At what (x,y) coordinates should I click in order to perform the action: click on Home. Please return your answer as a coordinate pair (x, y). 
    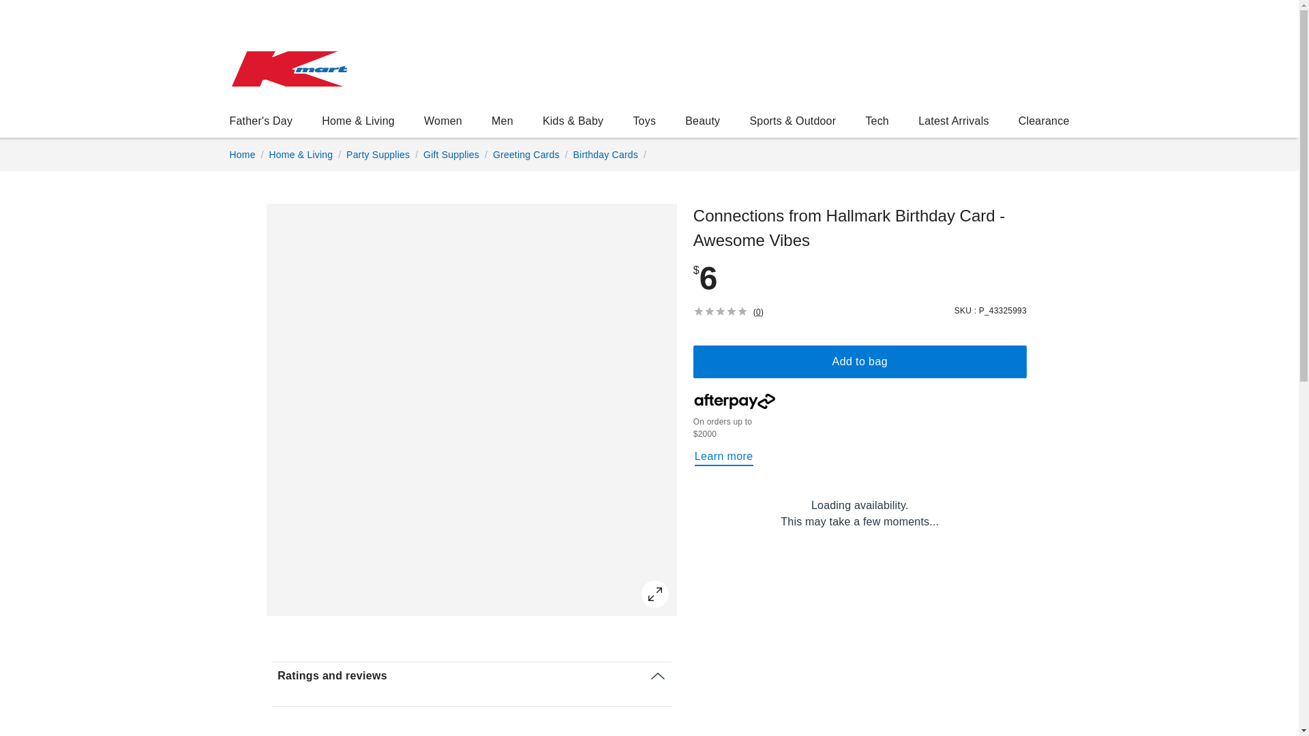
    Looking at the image, I should click on (877, 120).